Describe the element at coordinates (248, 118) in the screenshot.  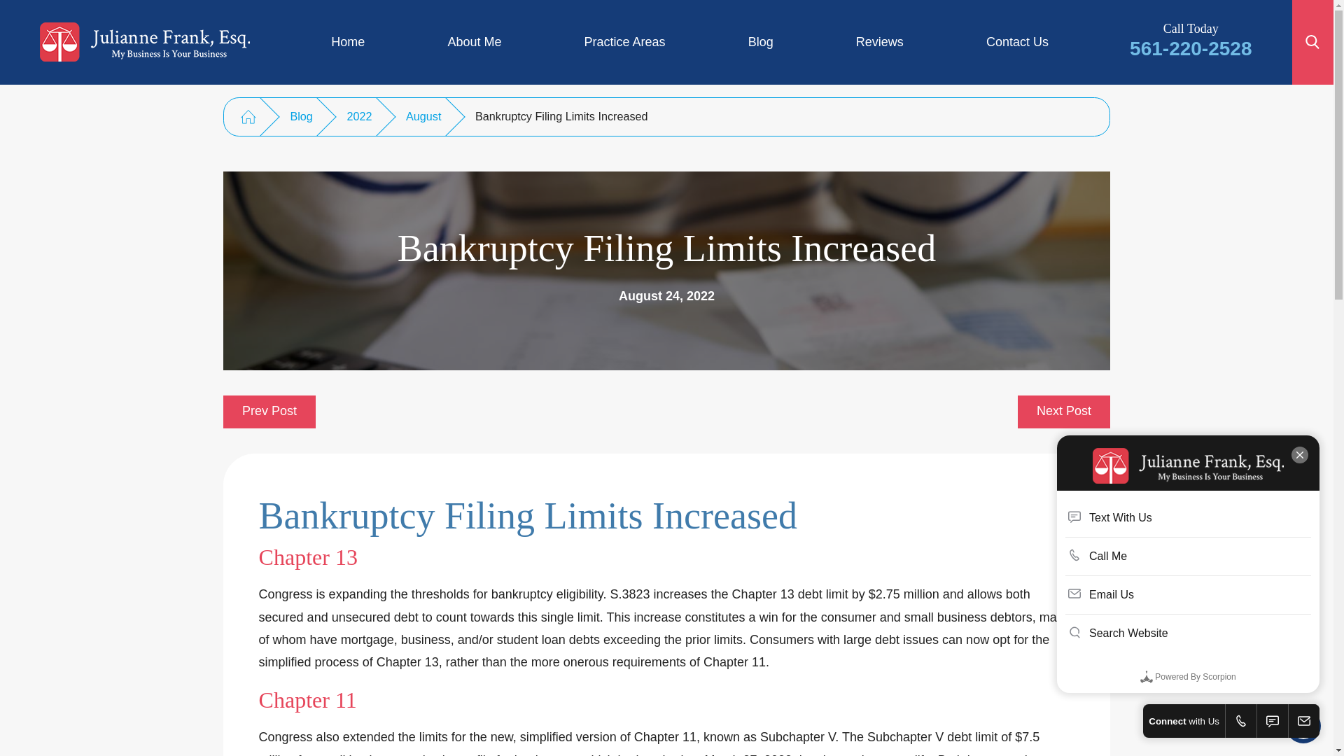
I see `Go Home` at that location.